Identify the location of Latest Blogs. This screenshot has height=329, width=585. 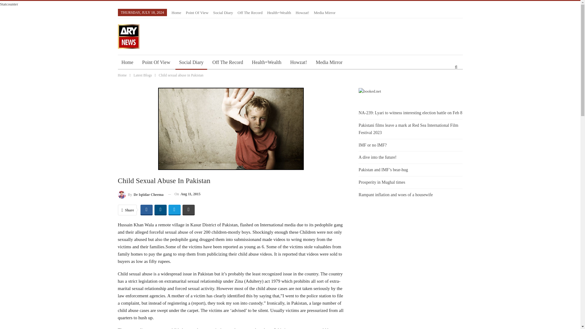
(142, 75).